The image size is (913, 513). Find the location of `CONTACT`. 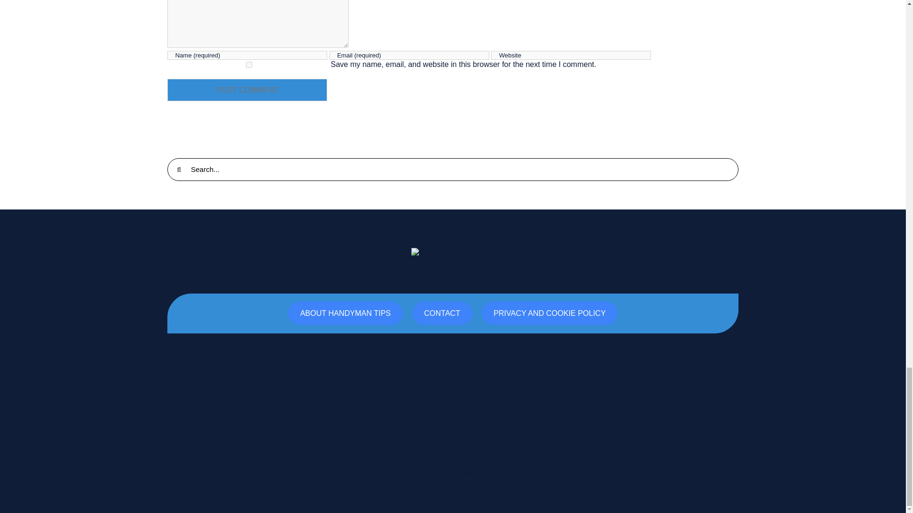

CONTACT is located at coordinates (442, 313).